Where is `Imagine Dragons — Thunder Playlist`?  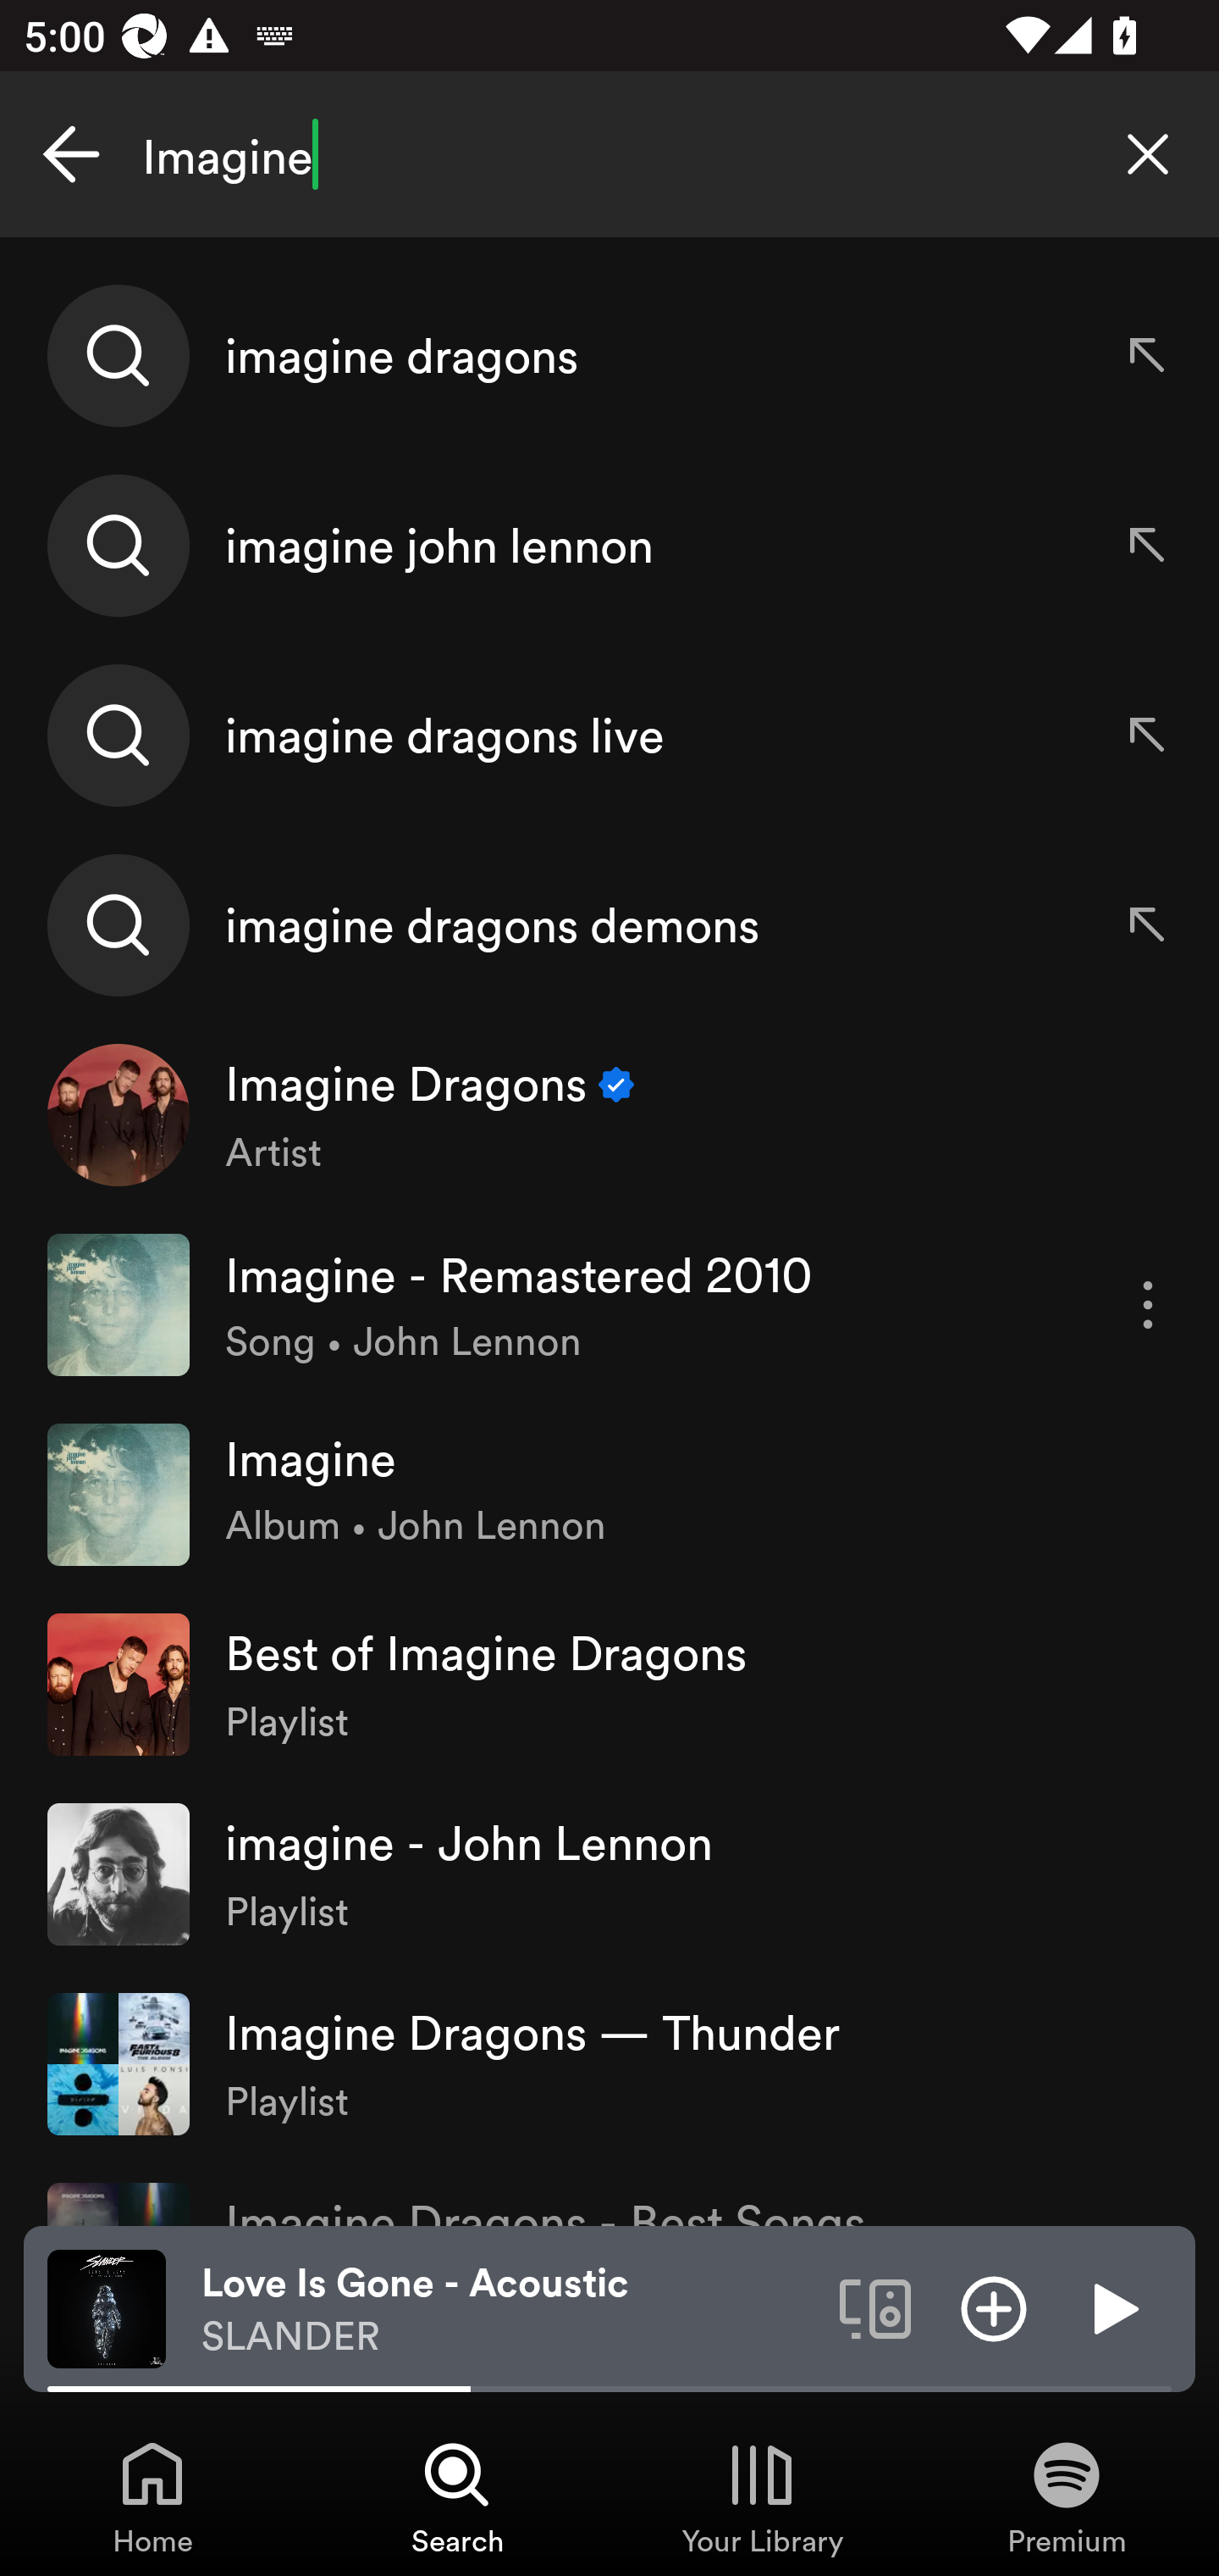
Imagine Dragons — Thunder Playlist is located at coordinates (609, 2062).